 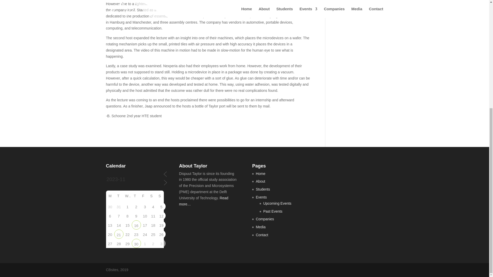 I want to click on Lunch lecture Hittech, so click(x=119, y=234).